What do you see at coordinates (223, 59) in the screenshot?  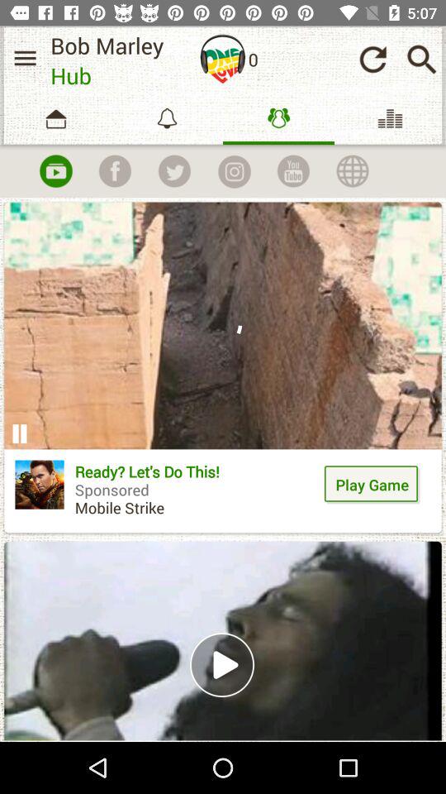 I see `turn off the item to the left of 0` at bounding box center [223, 59].